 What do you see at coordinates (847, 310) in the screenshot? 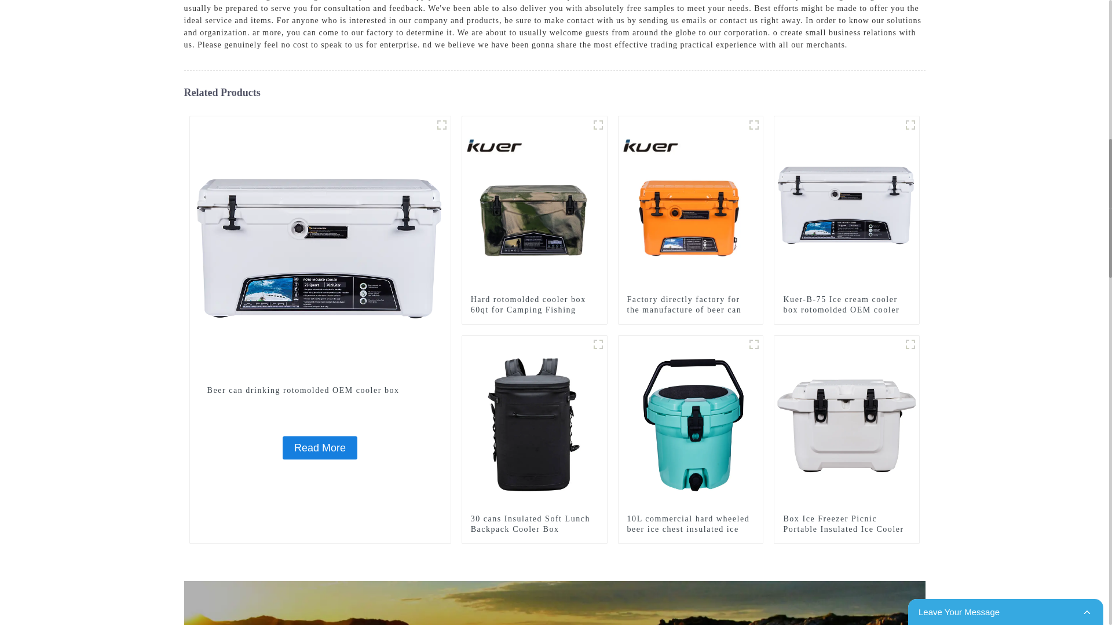
I see `Kuer-B-75 Ice cream cooler box  rotomolded OEM cooler box` at bounding box center [847, 310].